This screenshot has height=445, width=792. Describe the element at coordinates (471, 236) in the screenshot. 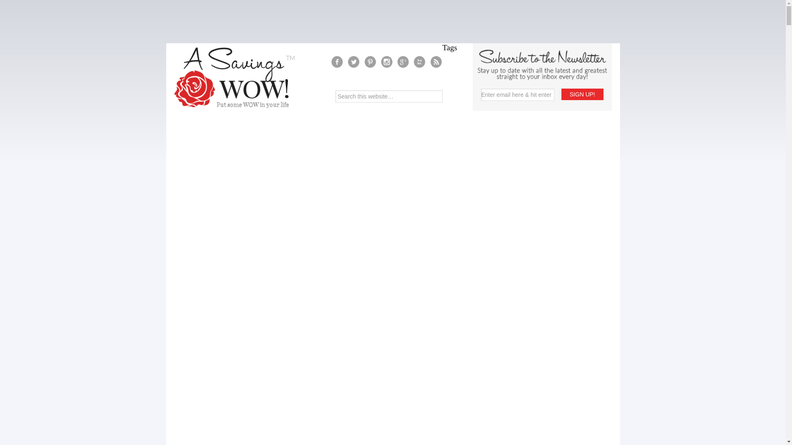

I see `Foods` at that location.